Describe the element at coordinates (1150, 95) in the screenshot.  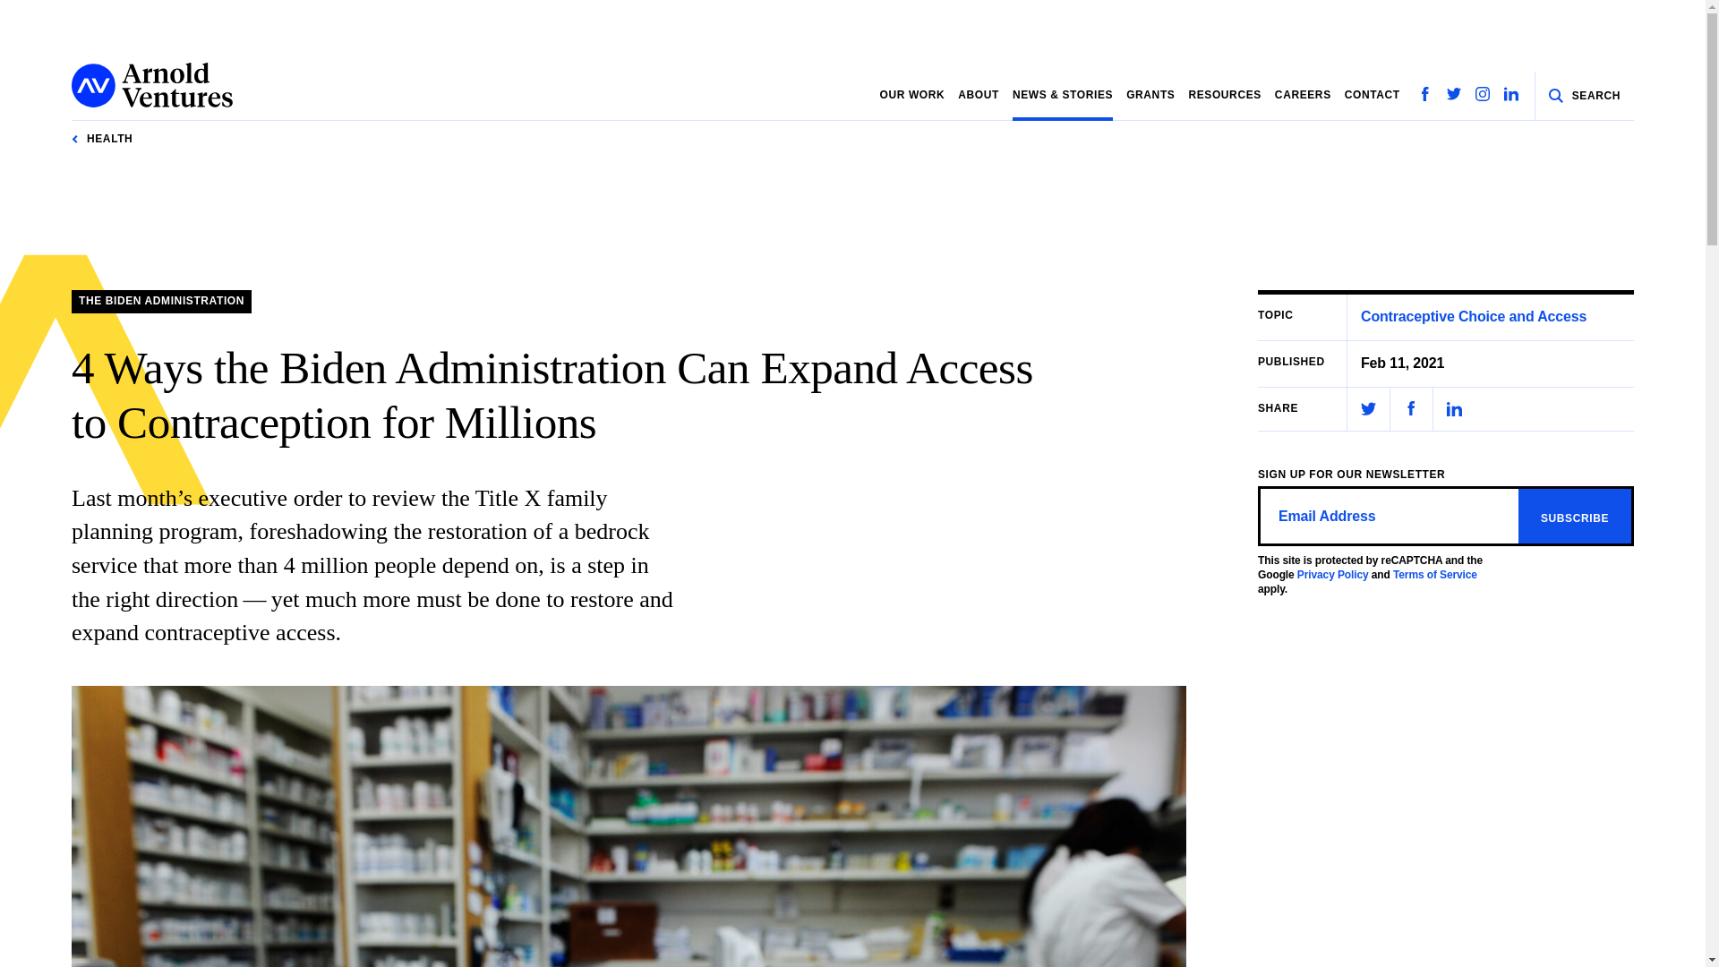
I see `GRANTS` at that location.